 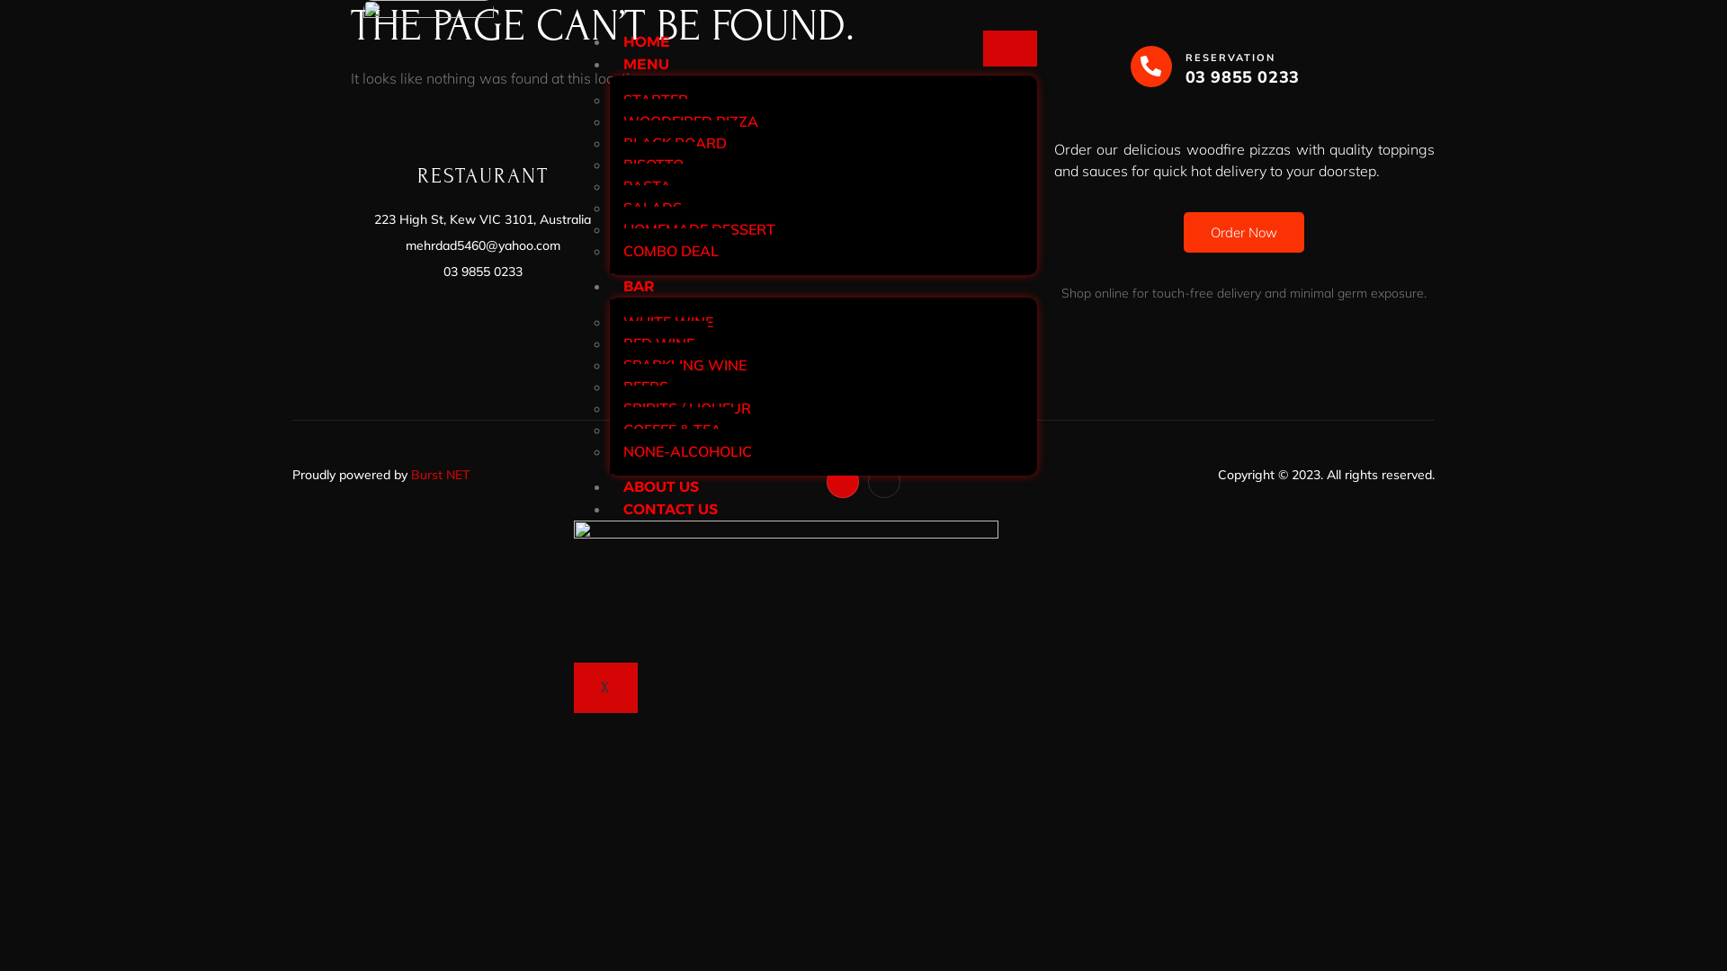 What do you see at coordinates (673, 430) in the screenshot?
I see `COFFEE & TEA` at bounding box center [673, 430].